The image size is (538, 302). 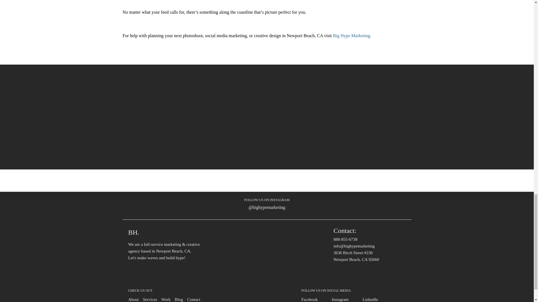 What do you see at coordinates (351, 36) in the screenshot?
I see `Big Hype Marketing` at bounding box center [351, 36].